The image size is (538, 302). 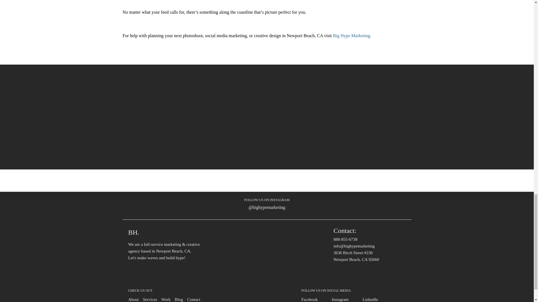 What do you see at coordinates (351, 36) in the screenshot?
I see `Big Hype Marketing` at bounding box center [351, 36].